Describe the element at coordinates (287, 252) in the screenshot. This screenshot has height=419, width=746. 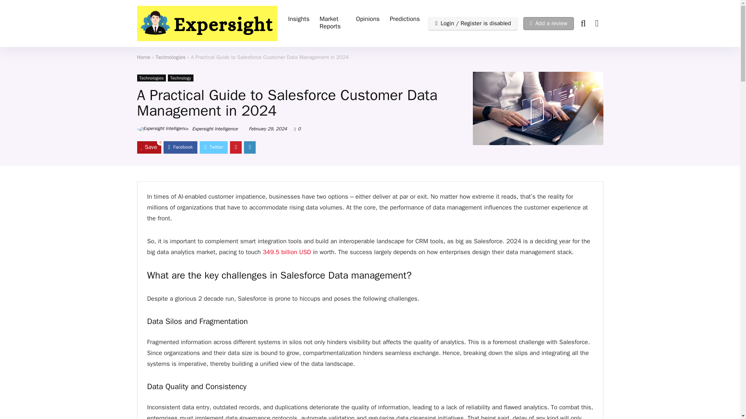
I see `349.5 billion USD` at that location.